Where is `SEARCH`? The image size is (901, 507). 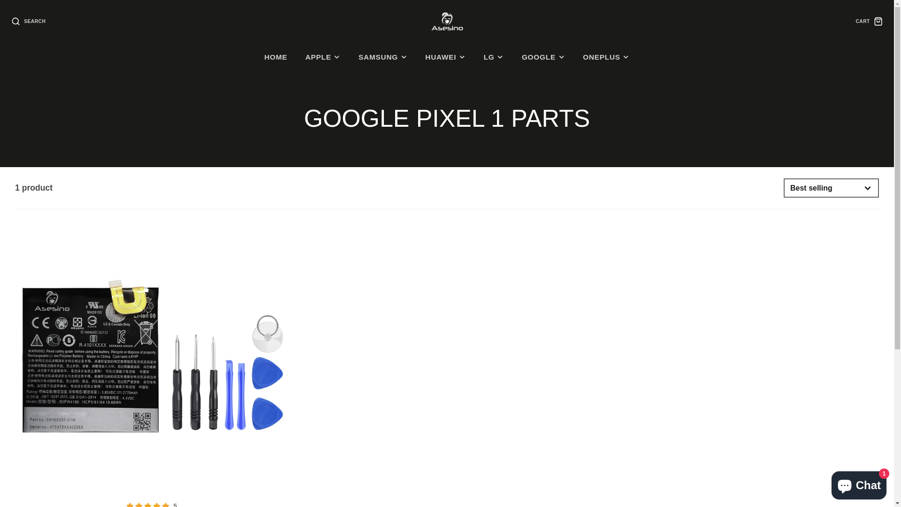 SEARCH is located at coordinates (28, 22).